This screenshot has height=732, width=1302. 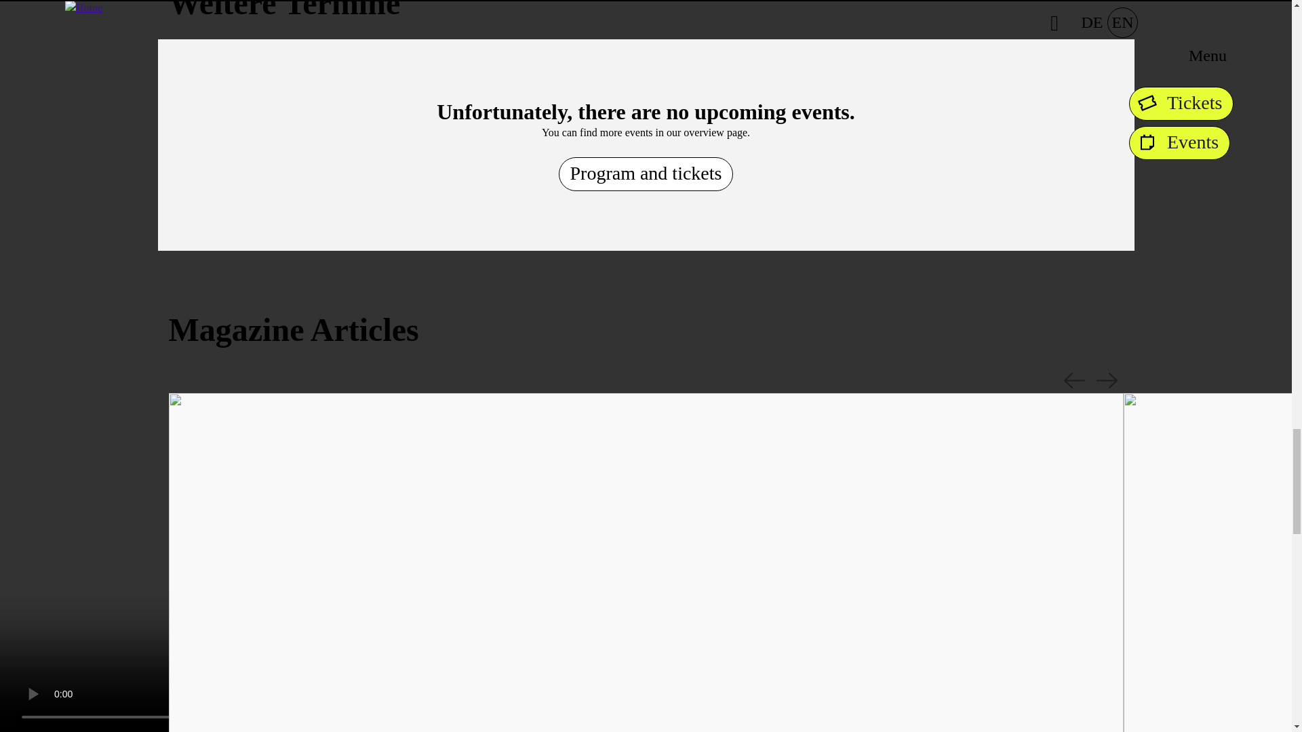 I want to click on Program and tickets, so click(x=646, y=174).